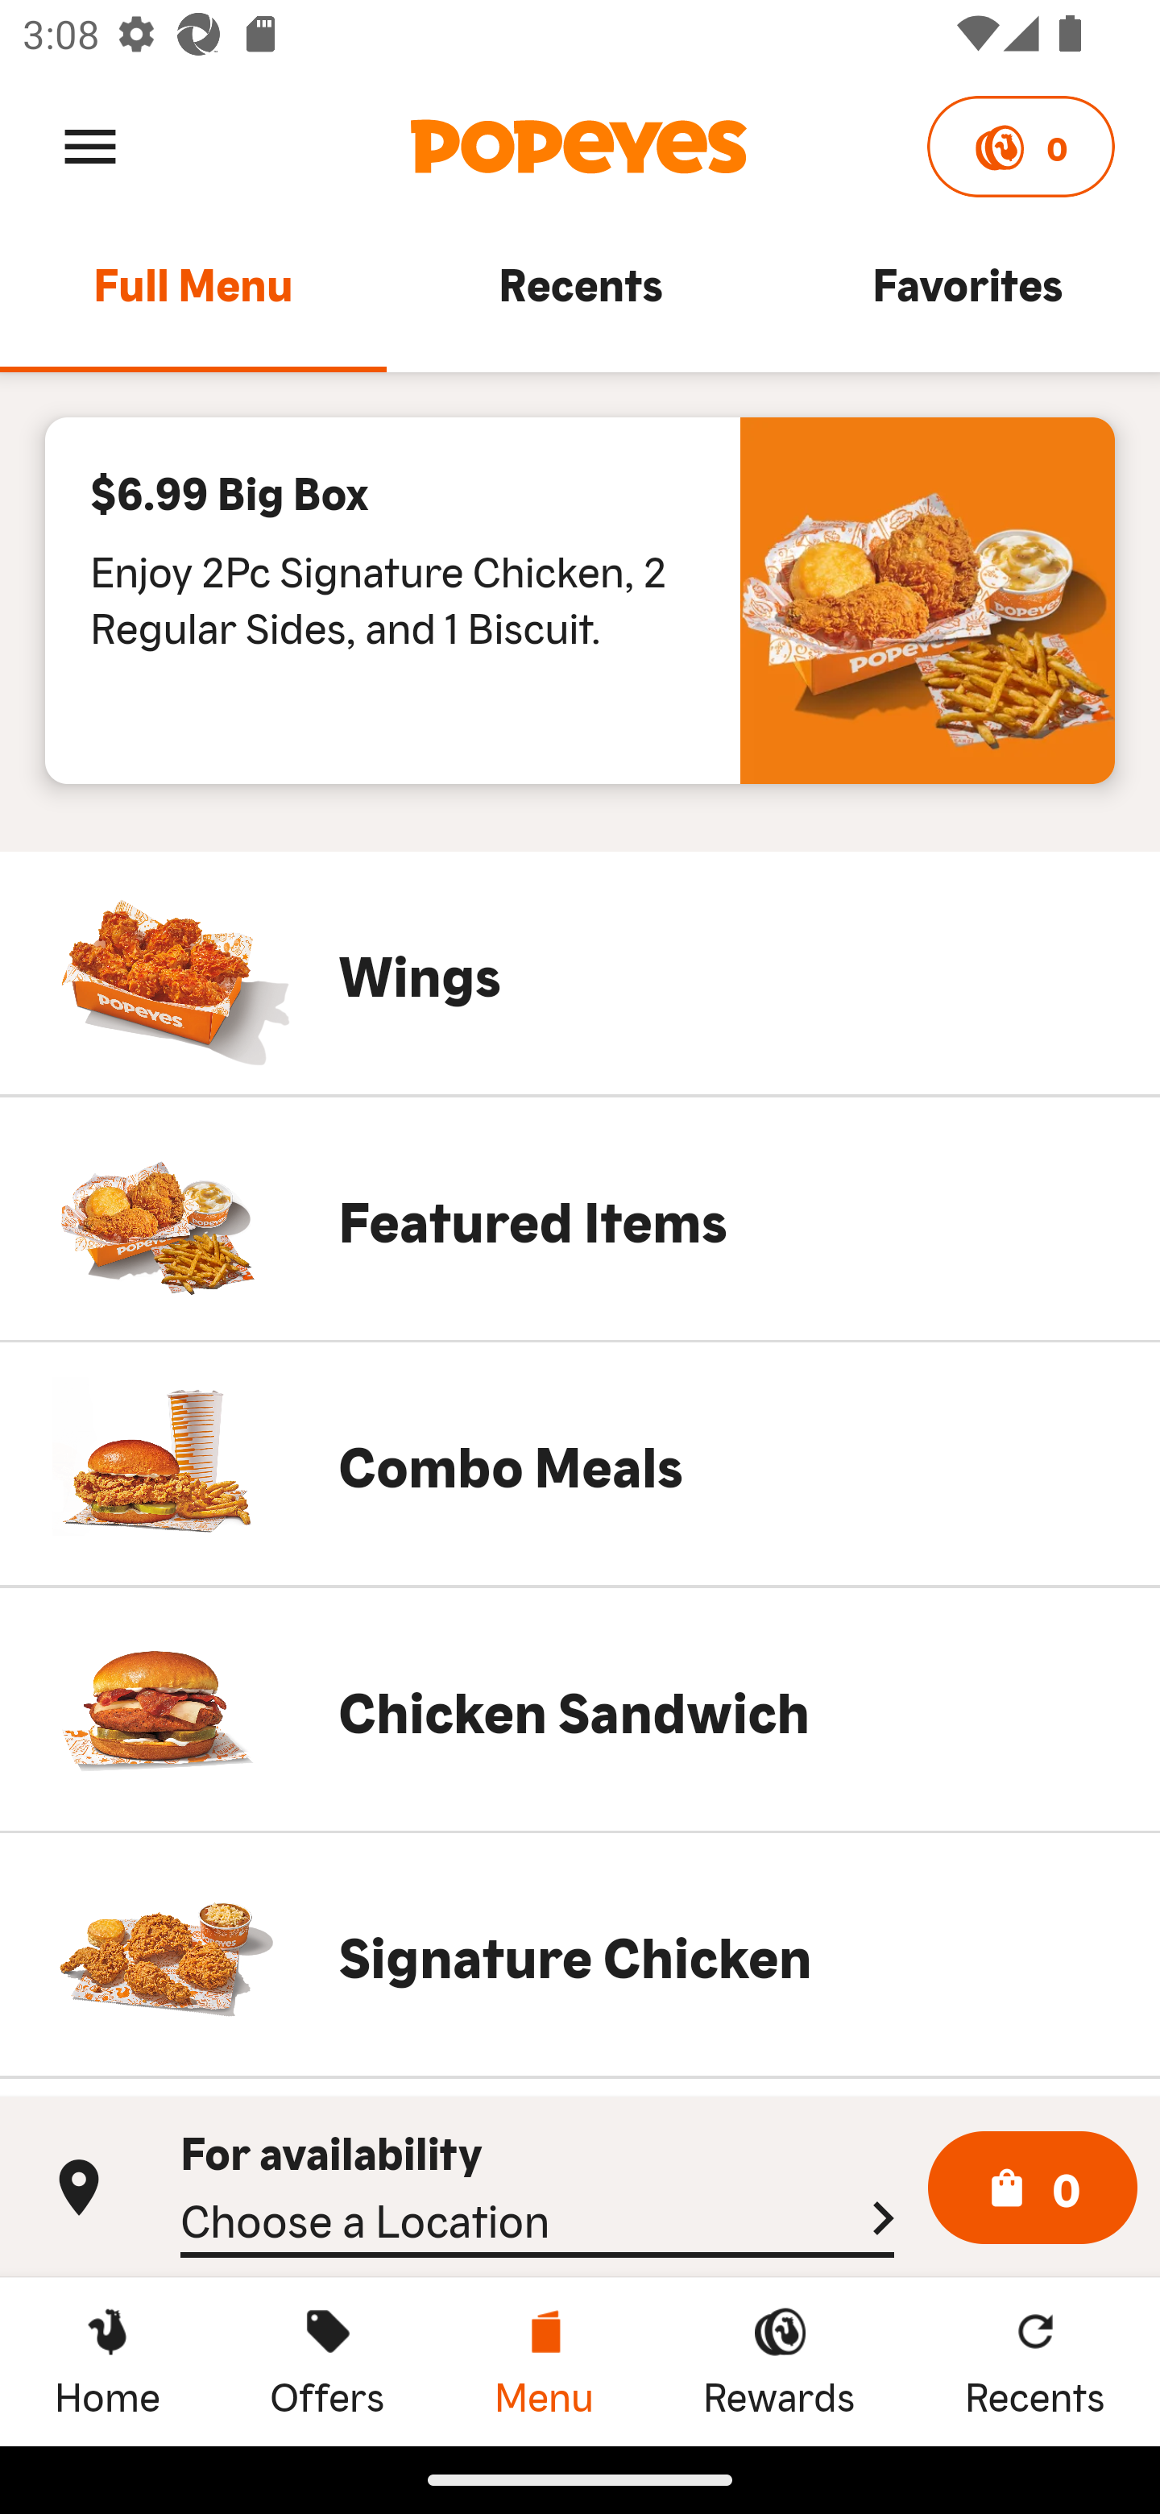  Describe the element at coordinates (580, 973) in the screenshot. I see `Wings, Wings Wings Wings` at that location.